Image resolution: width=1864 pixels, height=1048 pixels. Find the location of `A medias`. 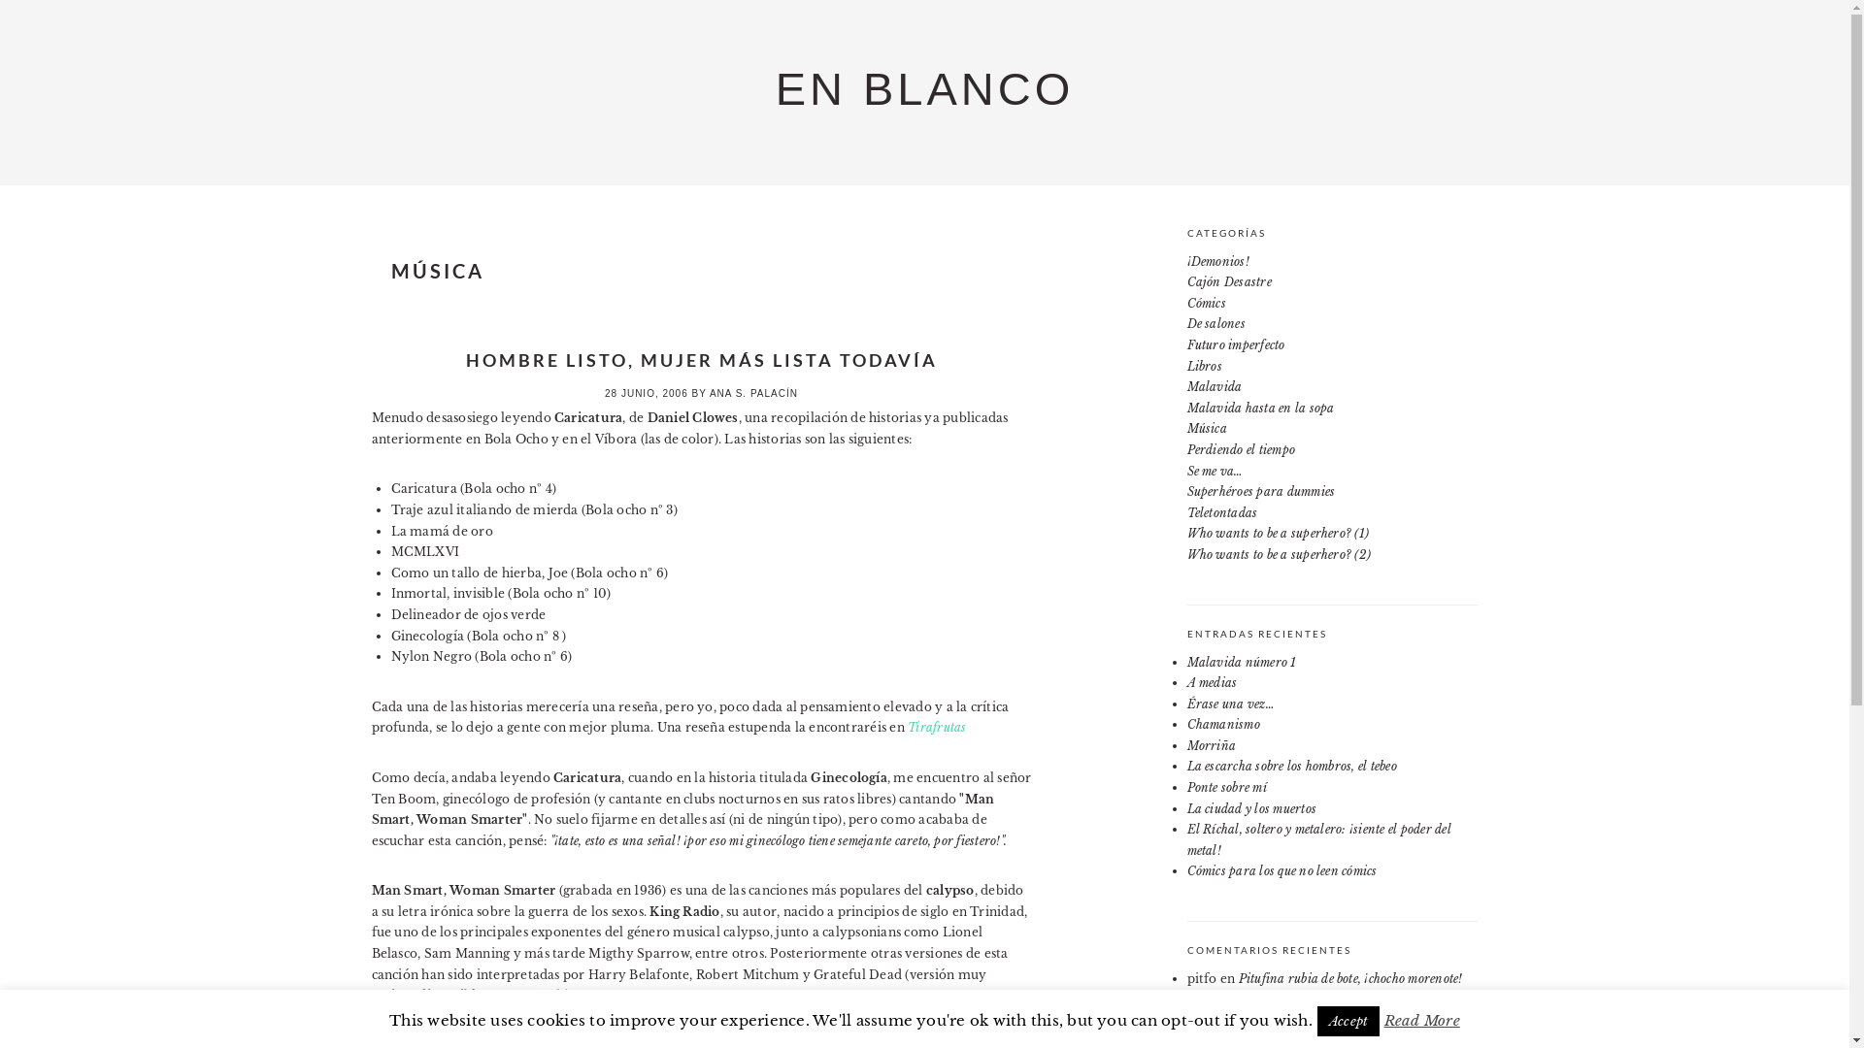

A medias is located at coordinates (1212, 683).